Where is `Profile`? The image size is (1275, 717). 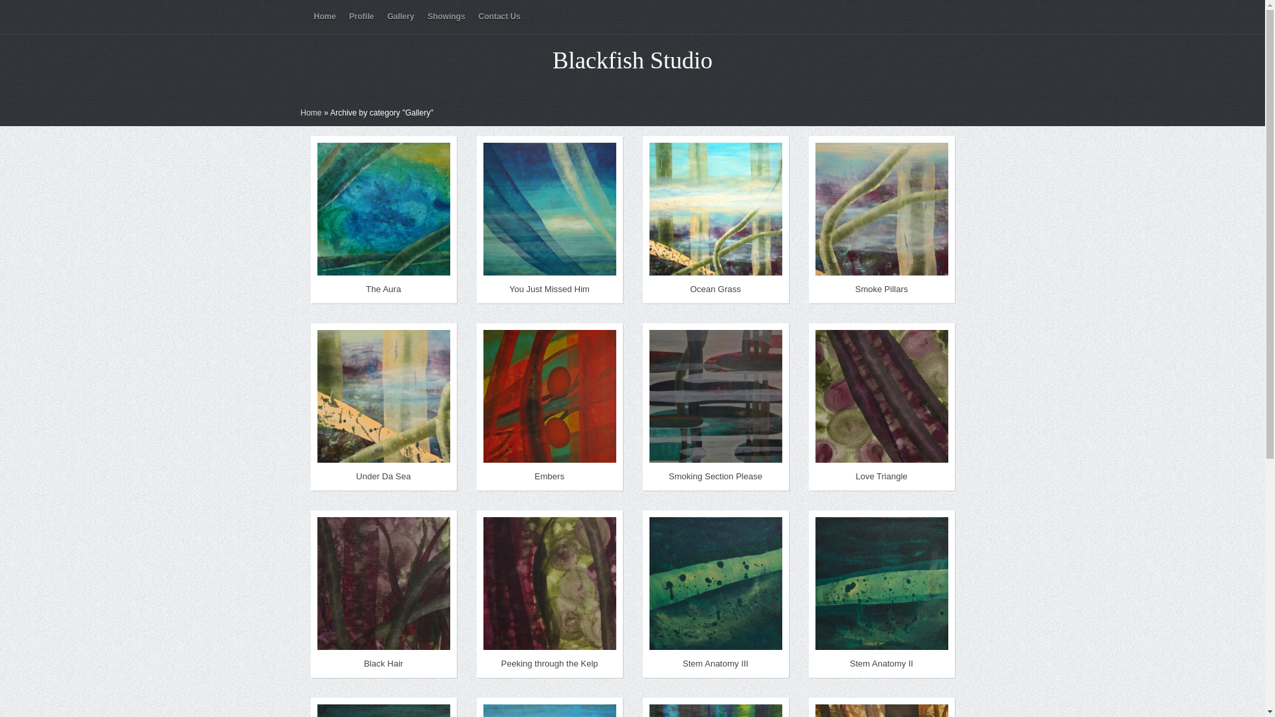
Profile is located at coordinates (361, 17).